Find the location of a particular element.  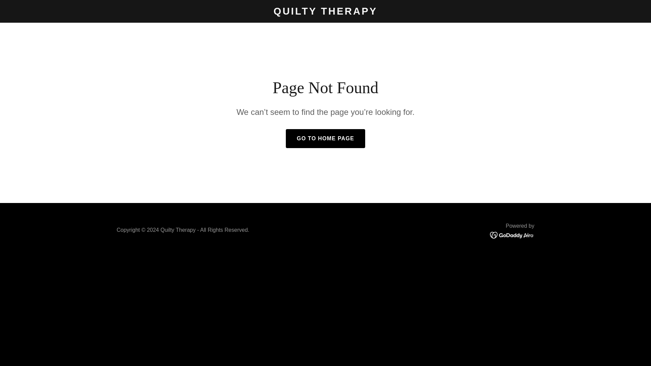

GO TO HOME PAGE is located at coordinates (325, 139).